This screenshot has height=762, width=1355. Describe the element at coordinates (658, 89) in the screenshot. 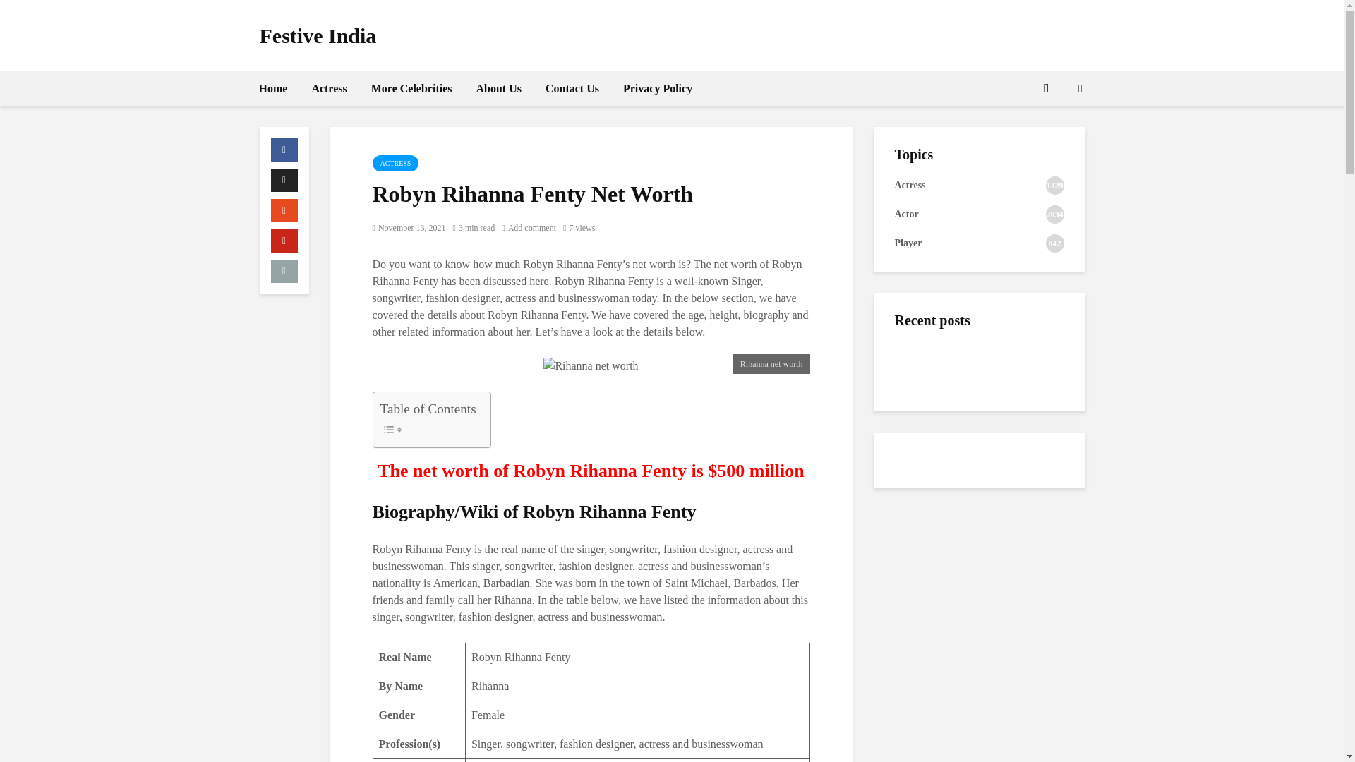

I see `Privacy Policy` at that location.